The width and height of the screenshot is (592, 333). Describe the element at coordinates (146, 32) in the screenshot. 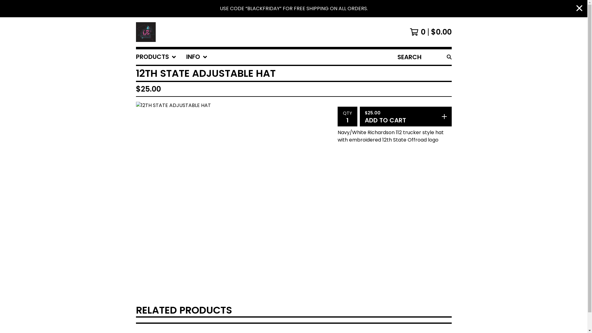

I see `Home` at that location.